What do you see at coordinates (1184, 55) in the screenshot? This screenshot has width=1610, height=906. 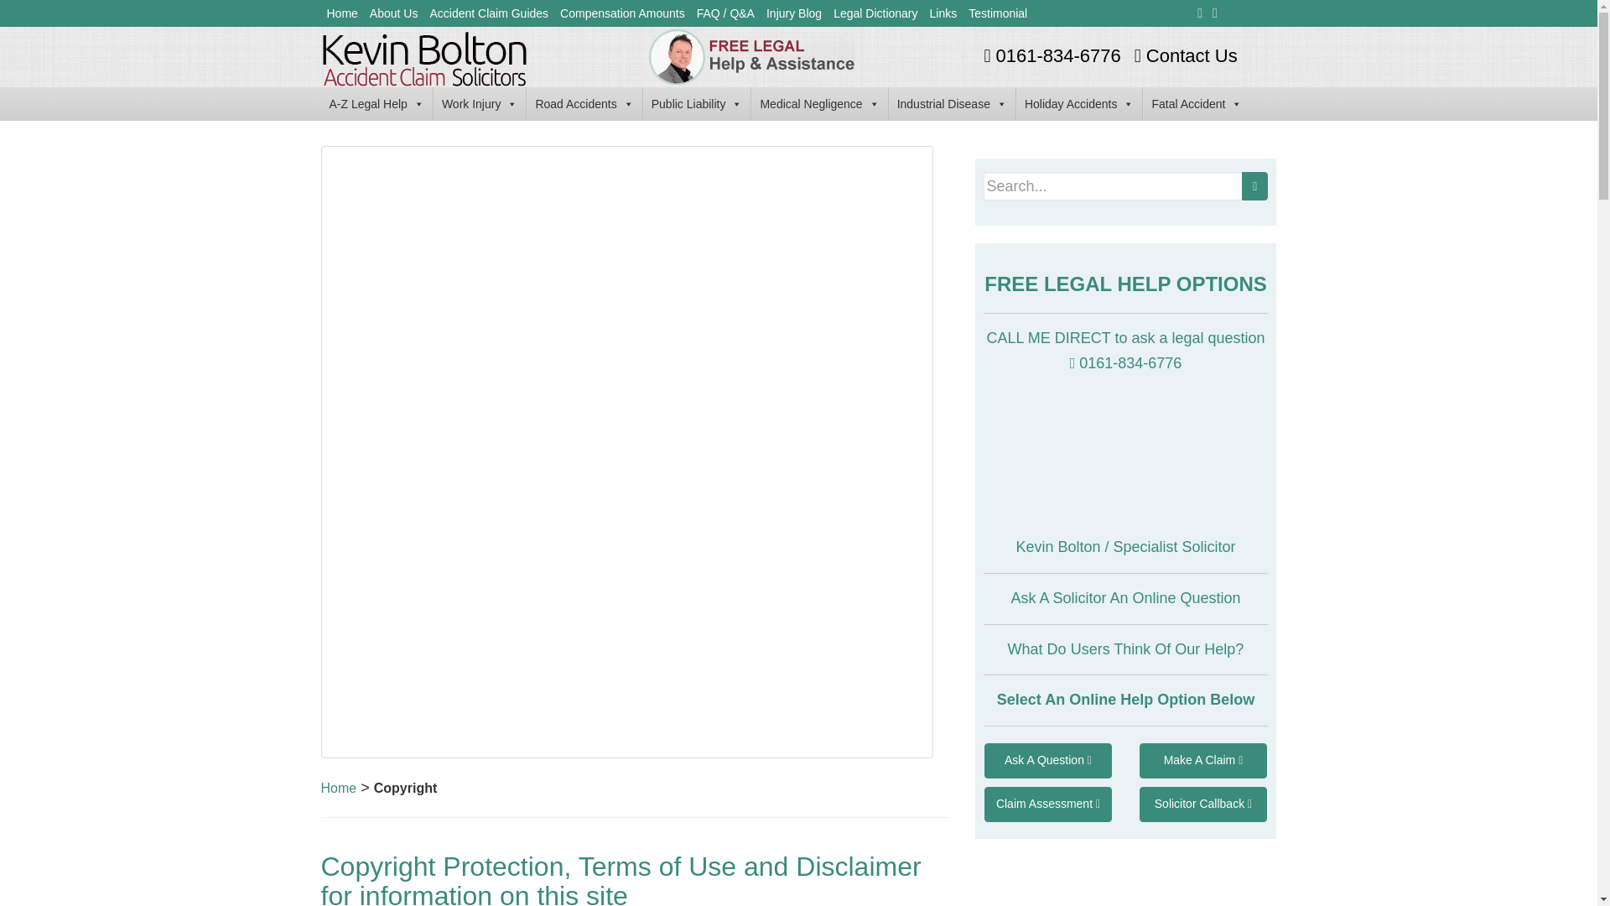 I see `Contact Us` at bounding box center [1184, 55].